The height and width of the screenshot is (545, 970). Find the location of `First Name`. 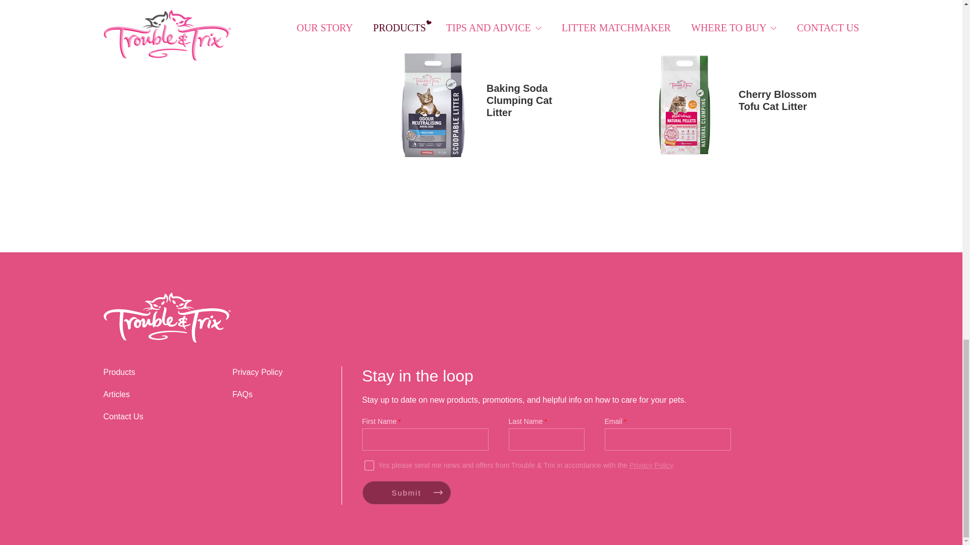

First Name is located at coordinates (424, 439).